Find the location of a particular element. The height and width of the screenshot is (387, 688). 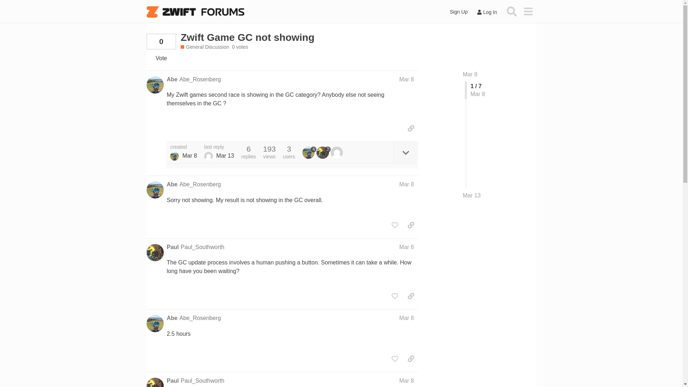

Vote is located at coordinates (161, 58).